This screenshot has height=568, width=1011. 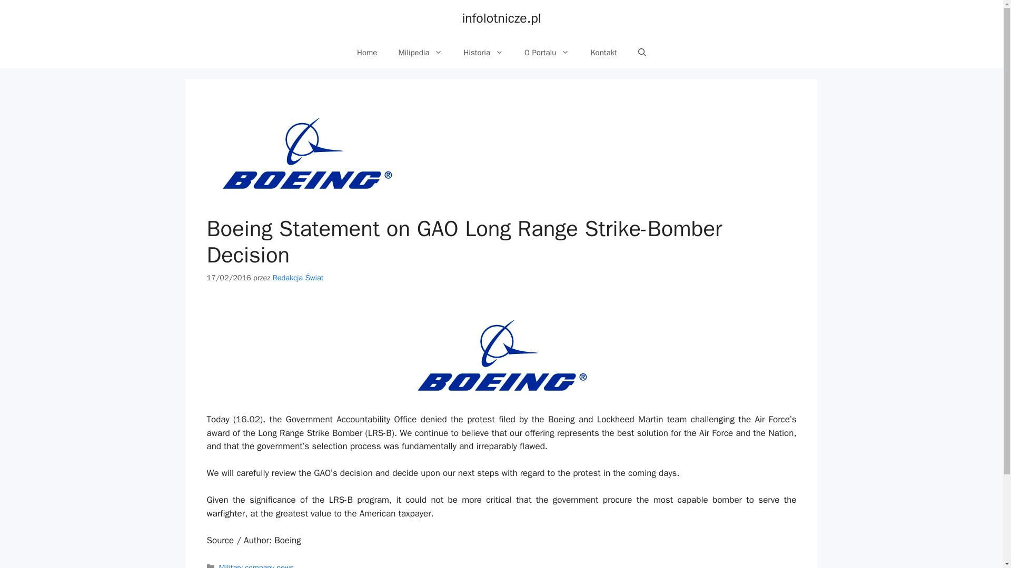 What do you see at coordinates (501, 18) in the screenshot?
I see `infolotnicze.pl` at bounding box center [501, 18].